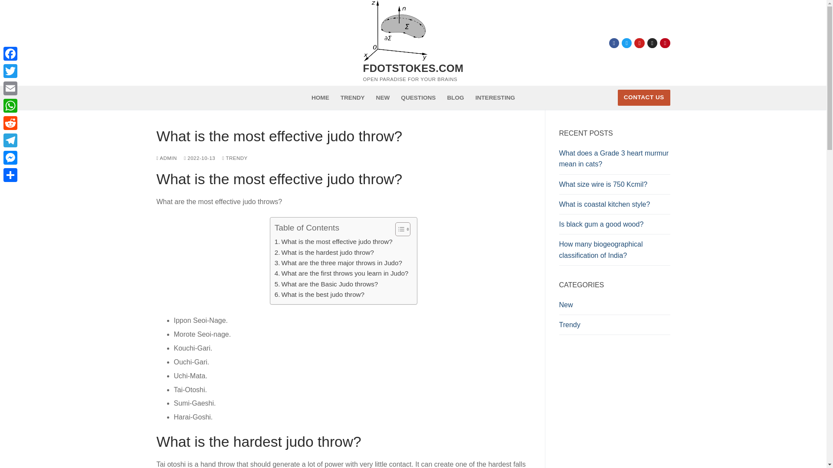 The height and width of the screenshot is (468, 833). What do you see at coordinates (640, 42) in the screenshot?
I see `Youtube` at bounding box center [640, 42].